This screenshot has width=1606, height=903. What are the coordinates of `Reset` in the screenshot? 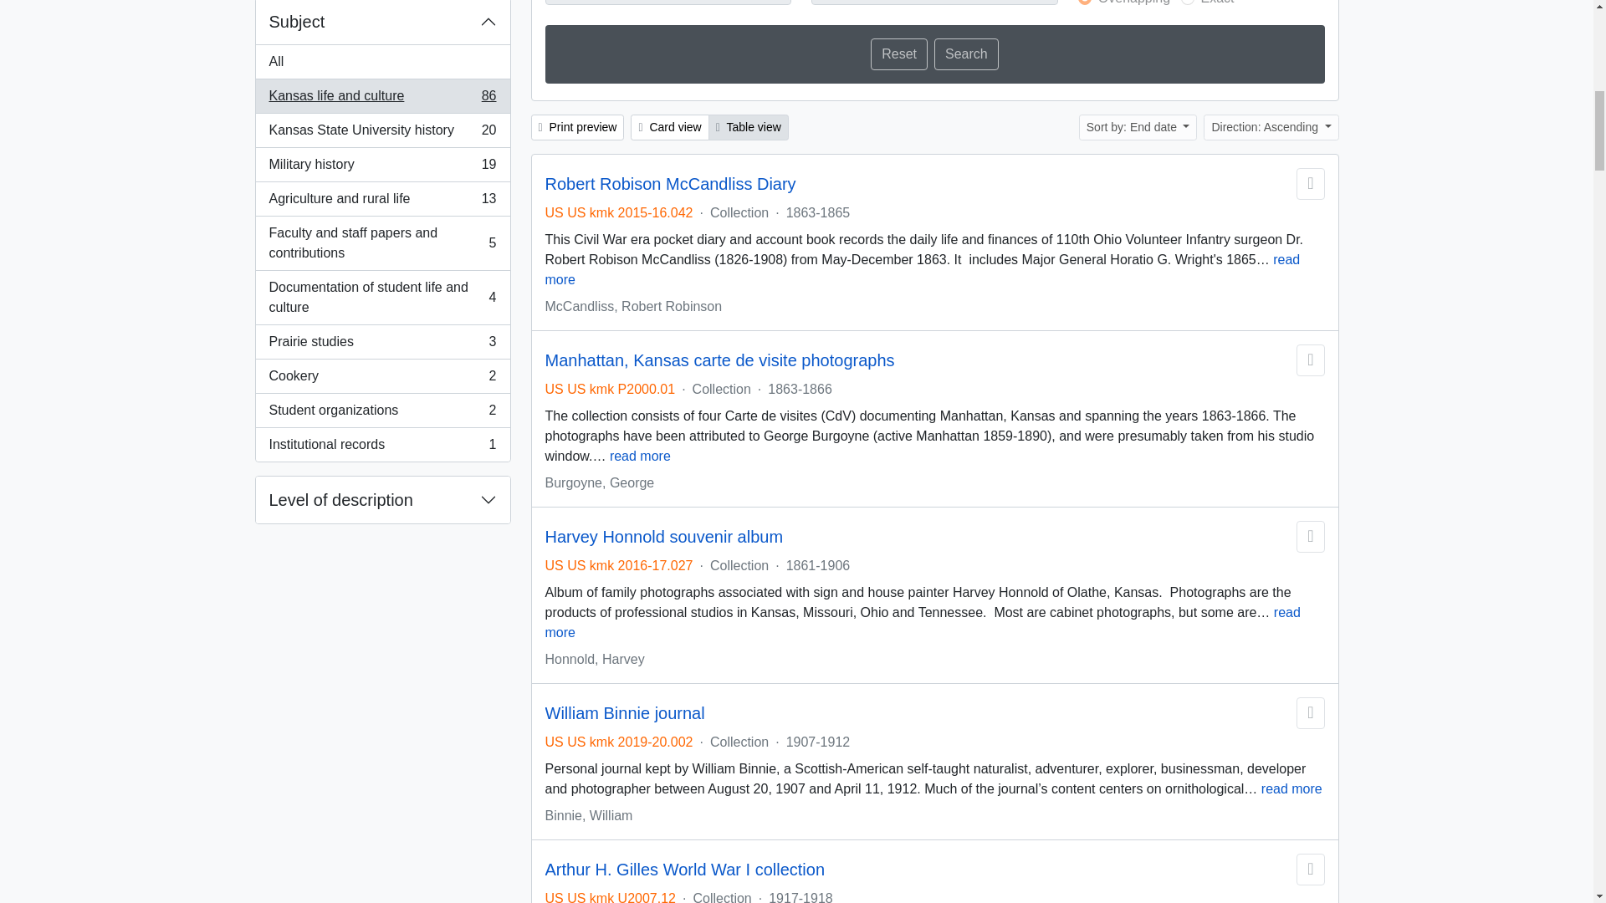 It's located at (898, 54).